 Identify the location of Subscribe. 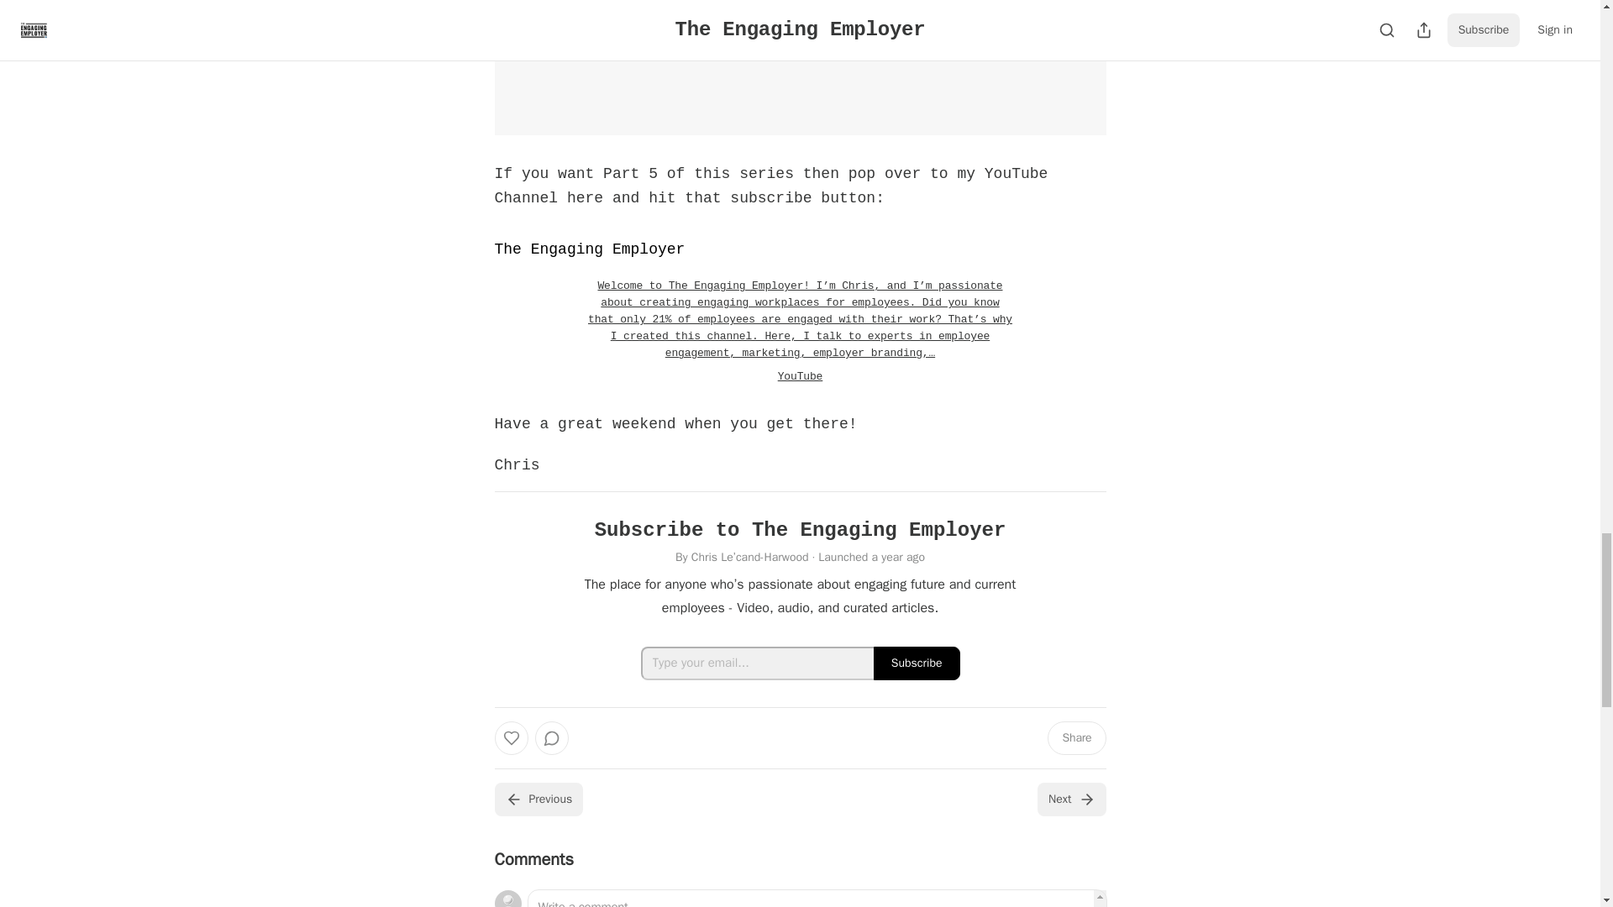
(917, 663).